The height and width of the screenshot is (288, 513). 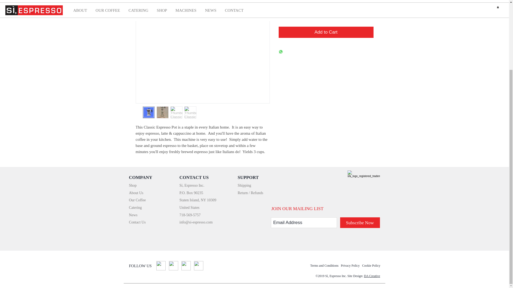 I want to click on Terms and Conditions, so click(x=324, y=266).